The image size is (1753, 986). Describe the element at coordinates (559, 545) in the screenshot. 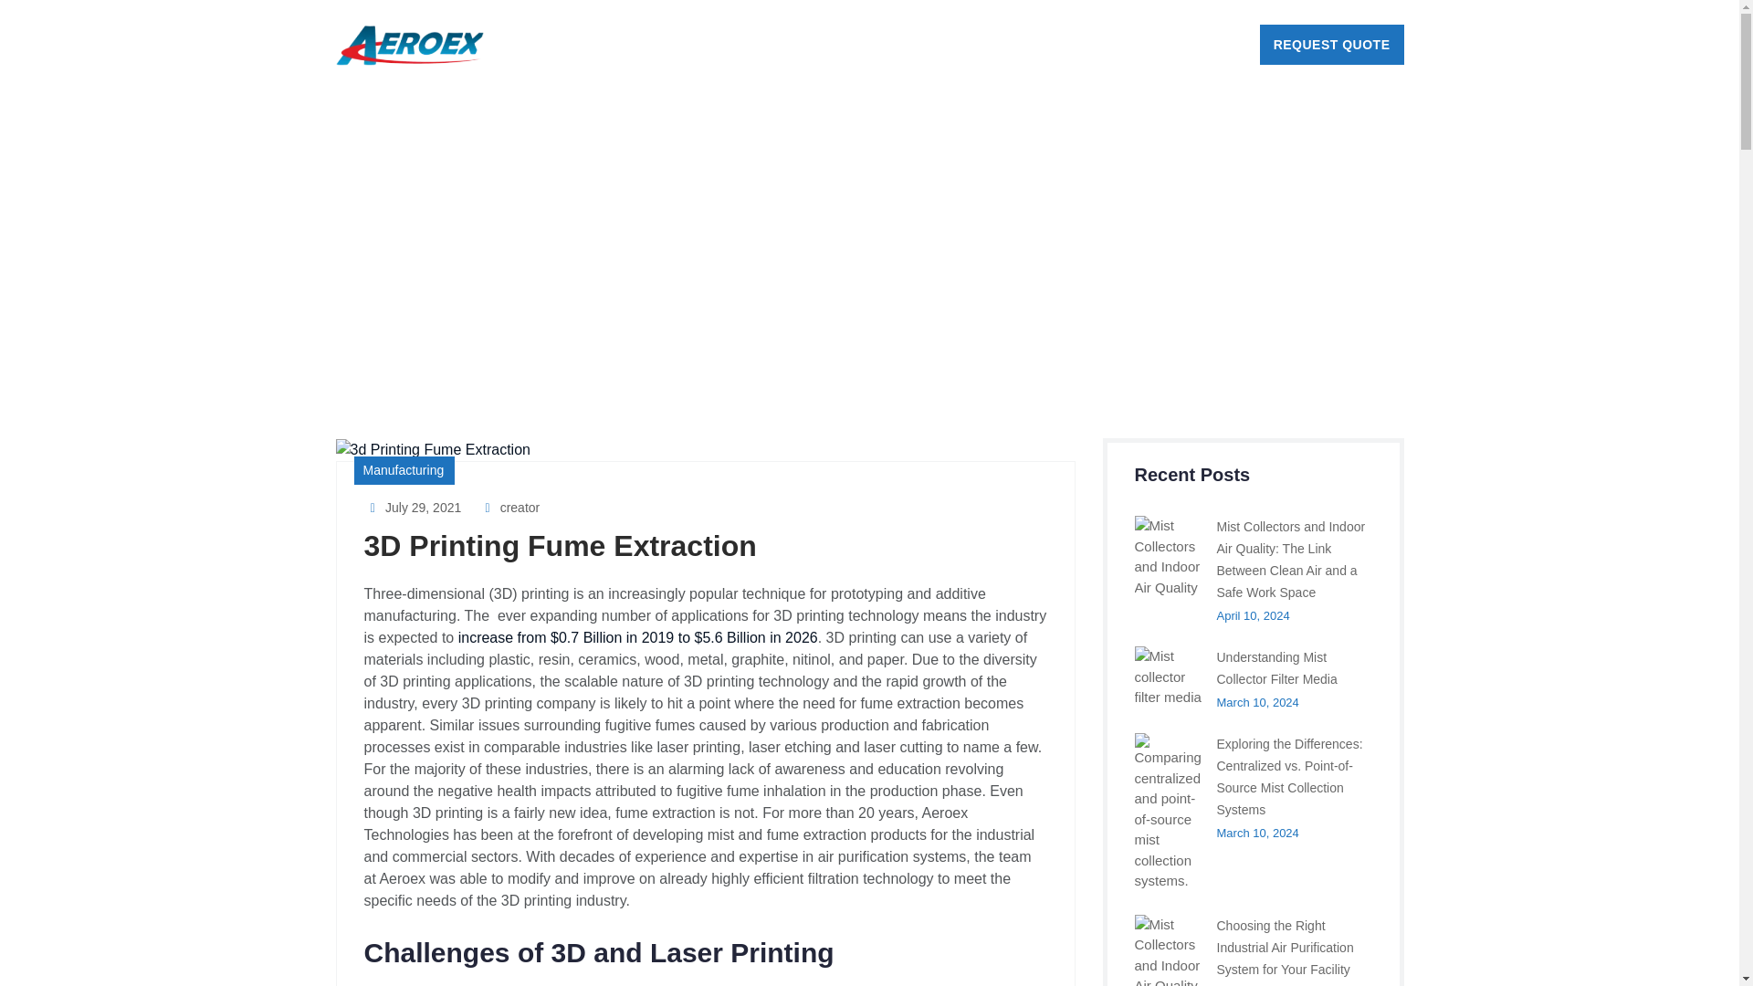

I see `3D Printing Fume Extraction` at that location.